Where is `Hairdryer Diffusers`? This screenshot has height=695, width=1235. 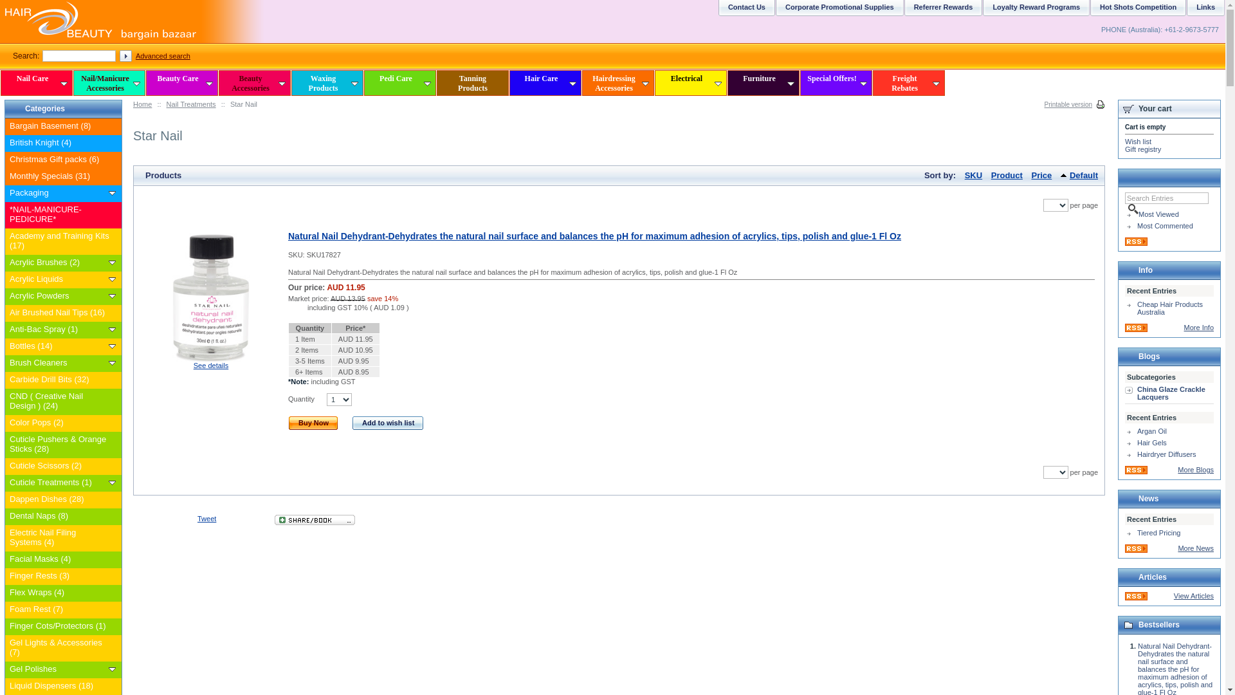 Hairdryer Diffusers is located at coordinates (1169, 454).